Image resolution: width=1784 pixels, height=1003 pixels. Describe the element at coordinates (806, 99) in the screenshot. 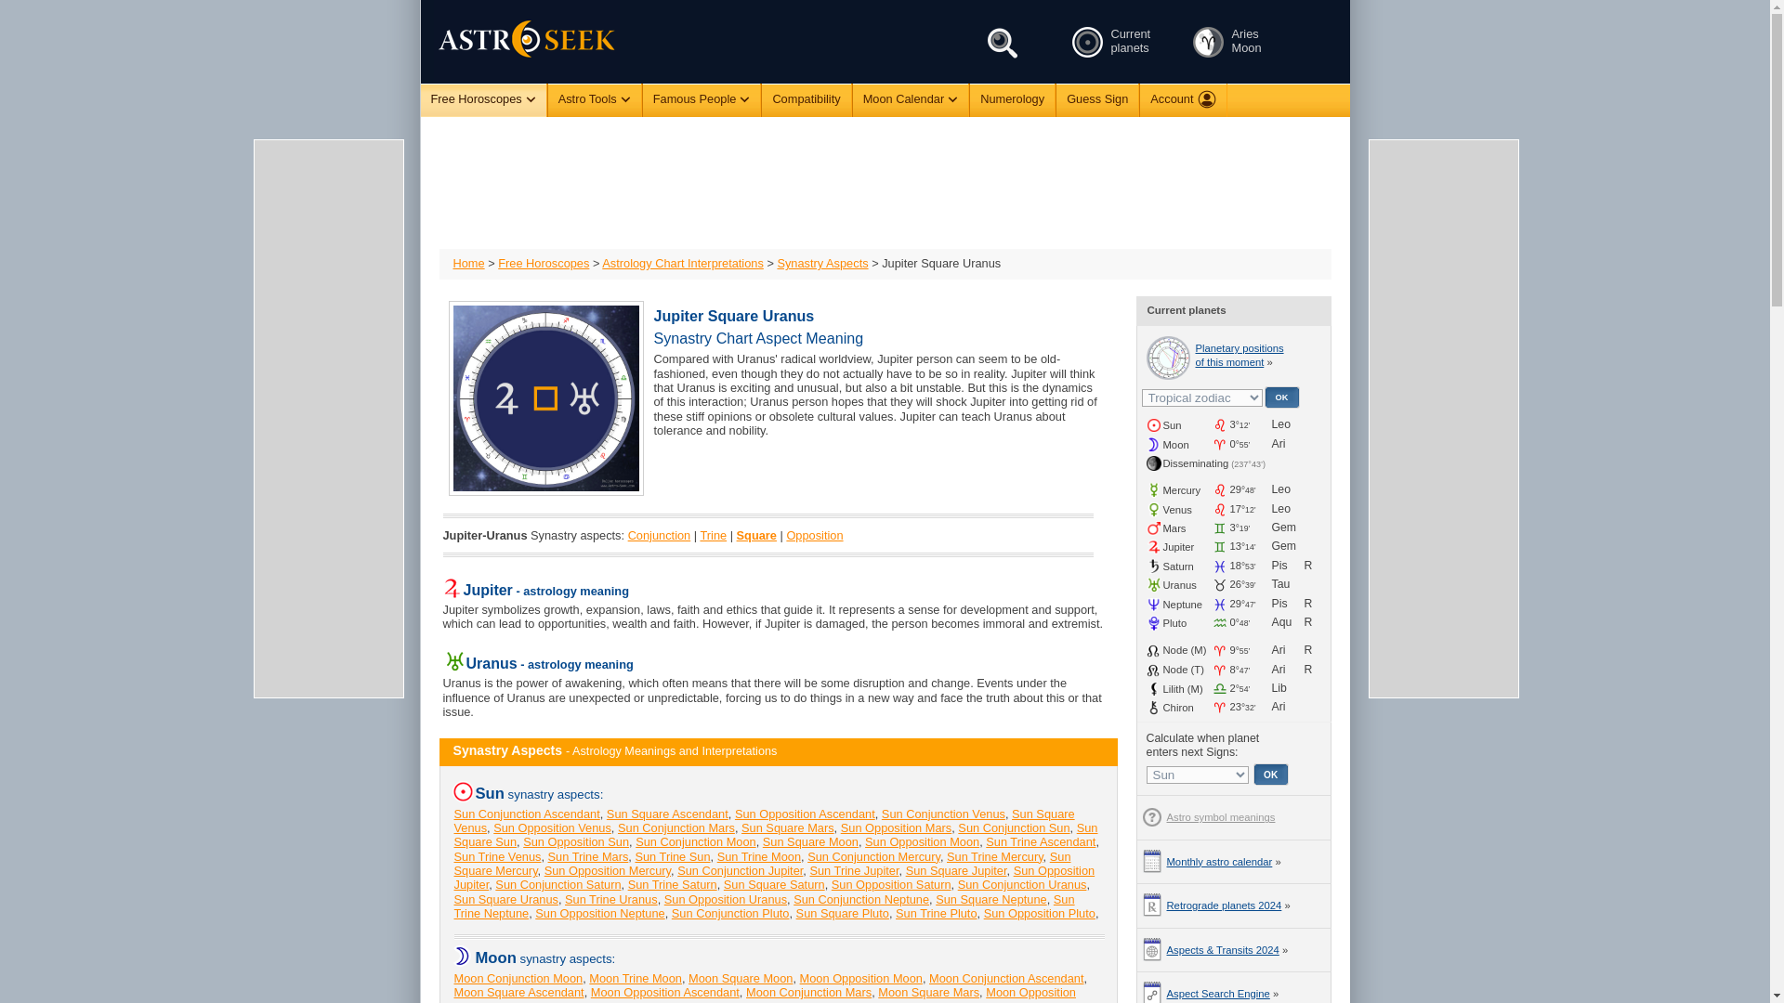

I see `Compatibility` at that location.